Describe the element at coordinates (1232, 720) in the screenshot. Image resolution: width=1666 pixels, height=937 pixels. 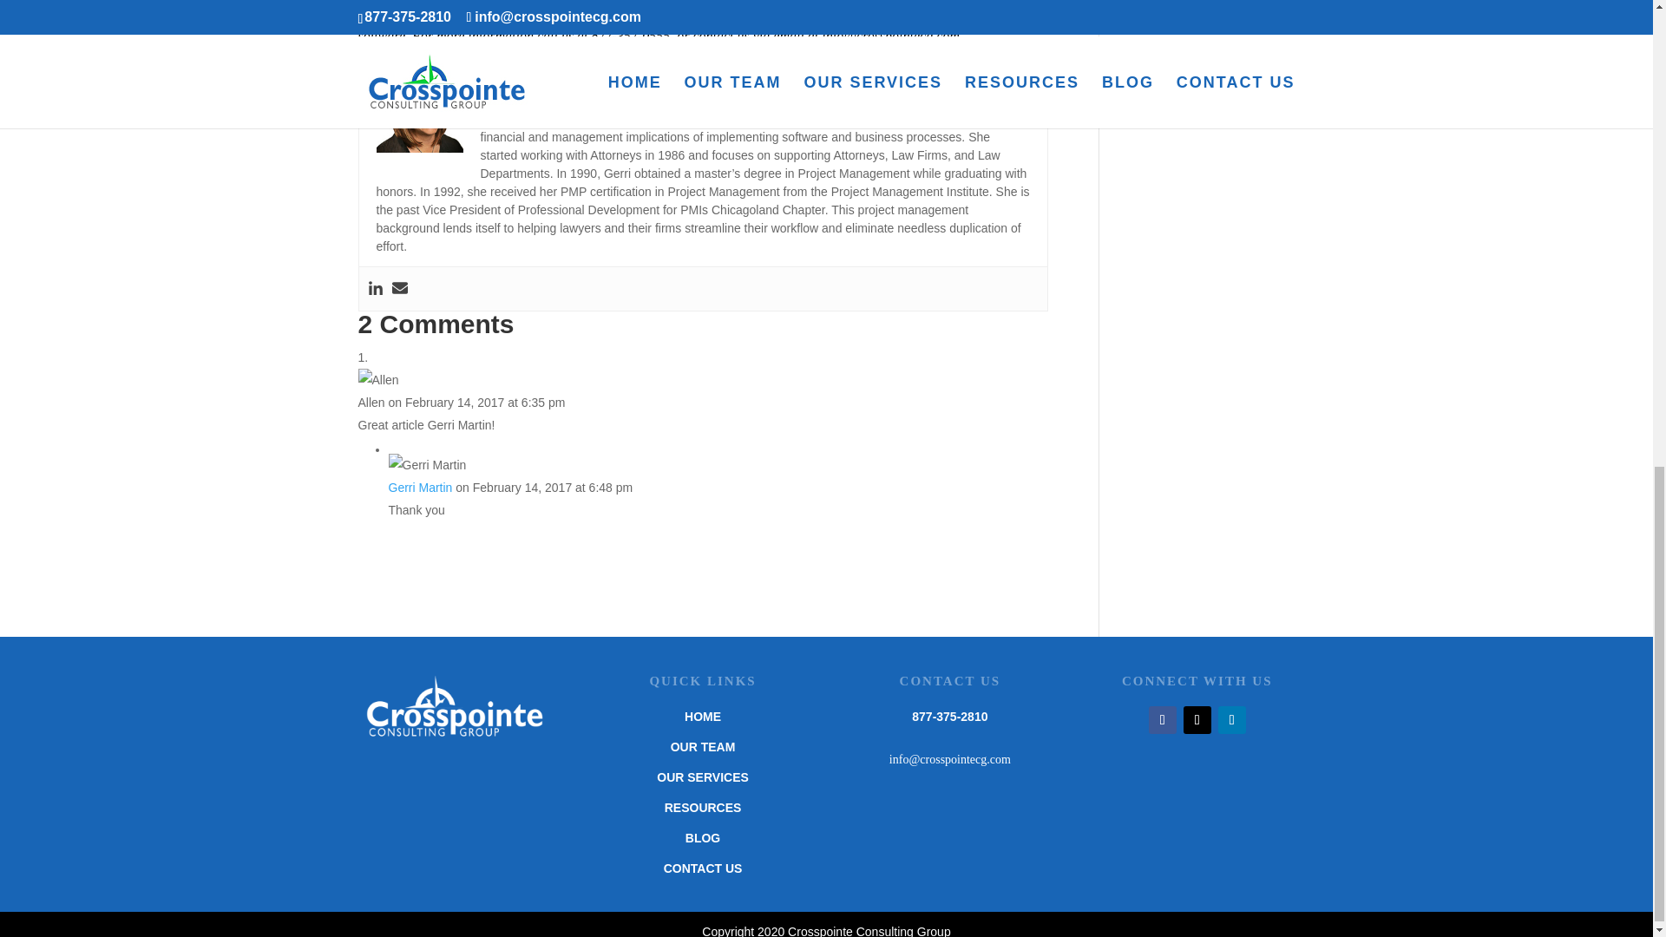
I see `Follow on LinkedIn` at that location.